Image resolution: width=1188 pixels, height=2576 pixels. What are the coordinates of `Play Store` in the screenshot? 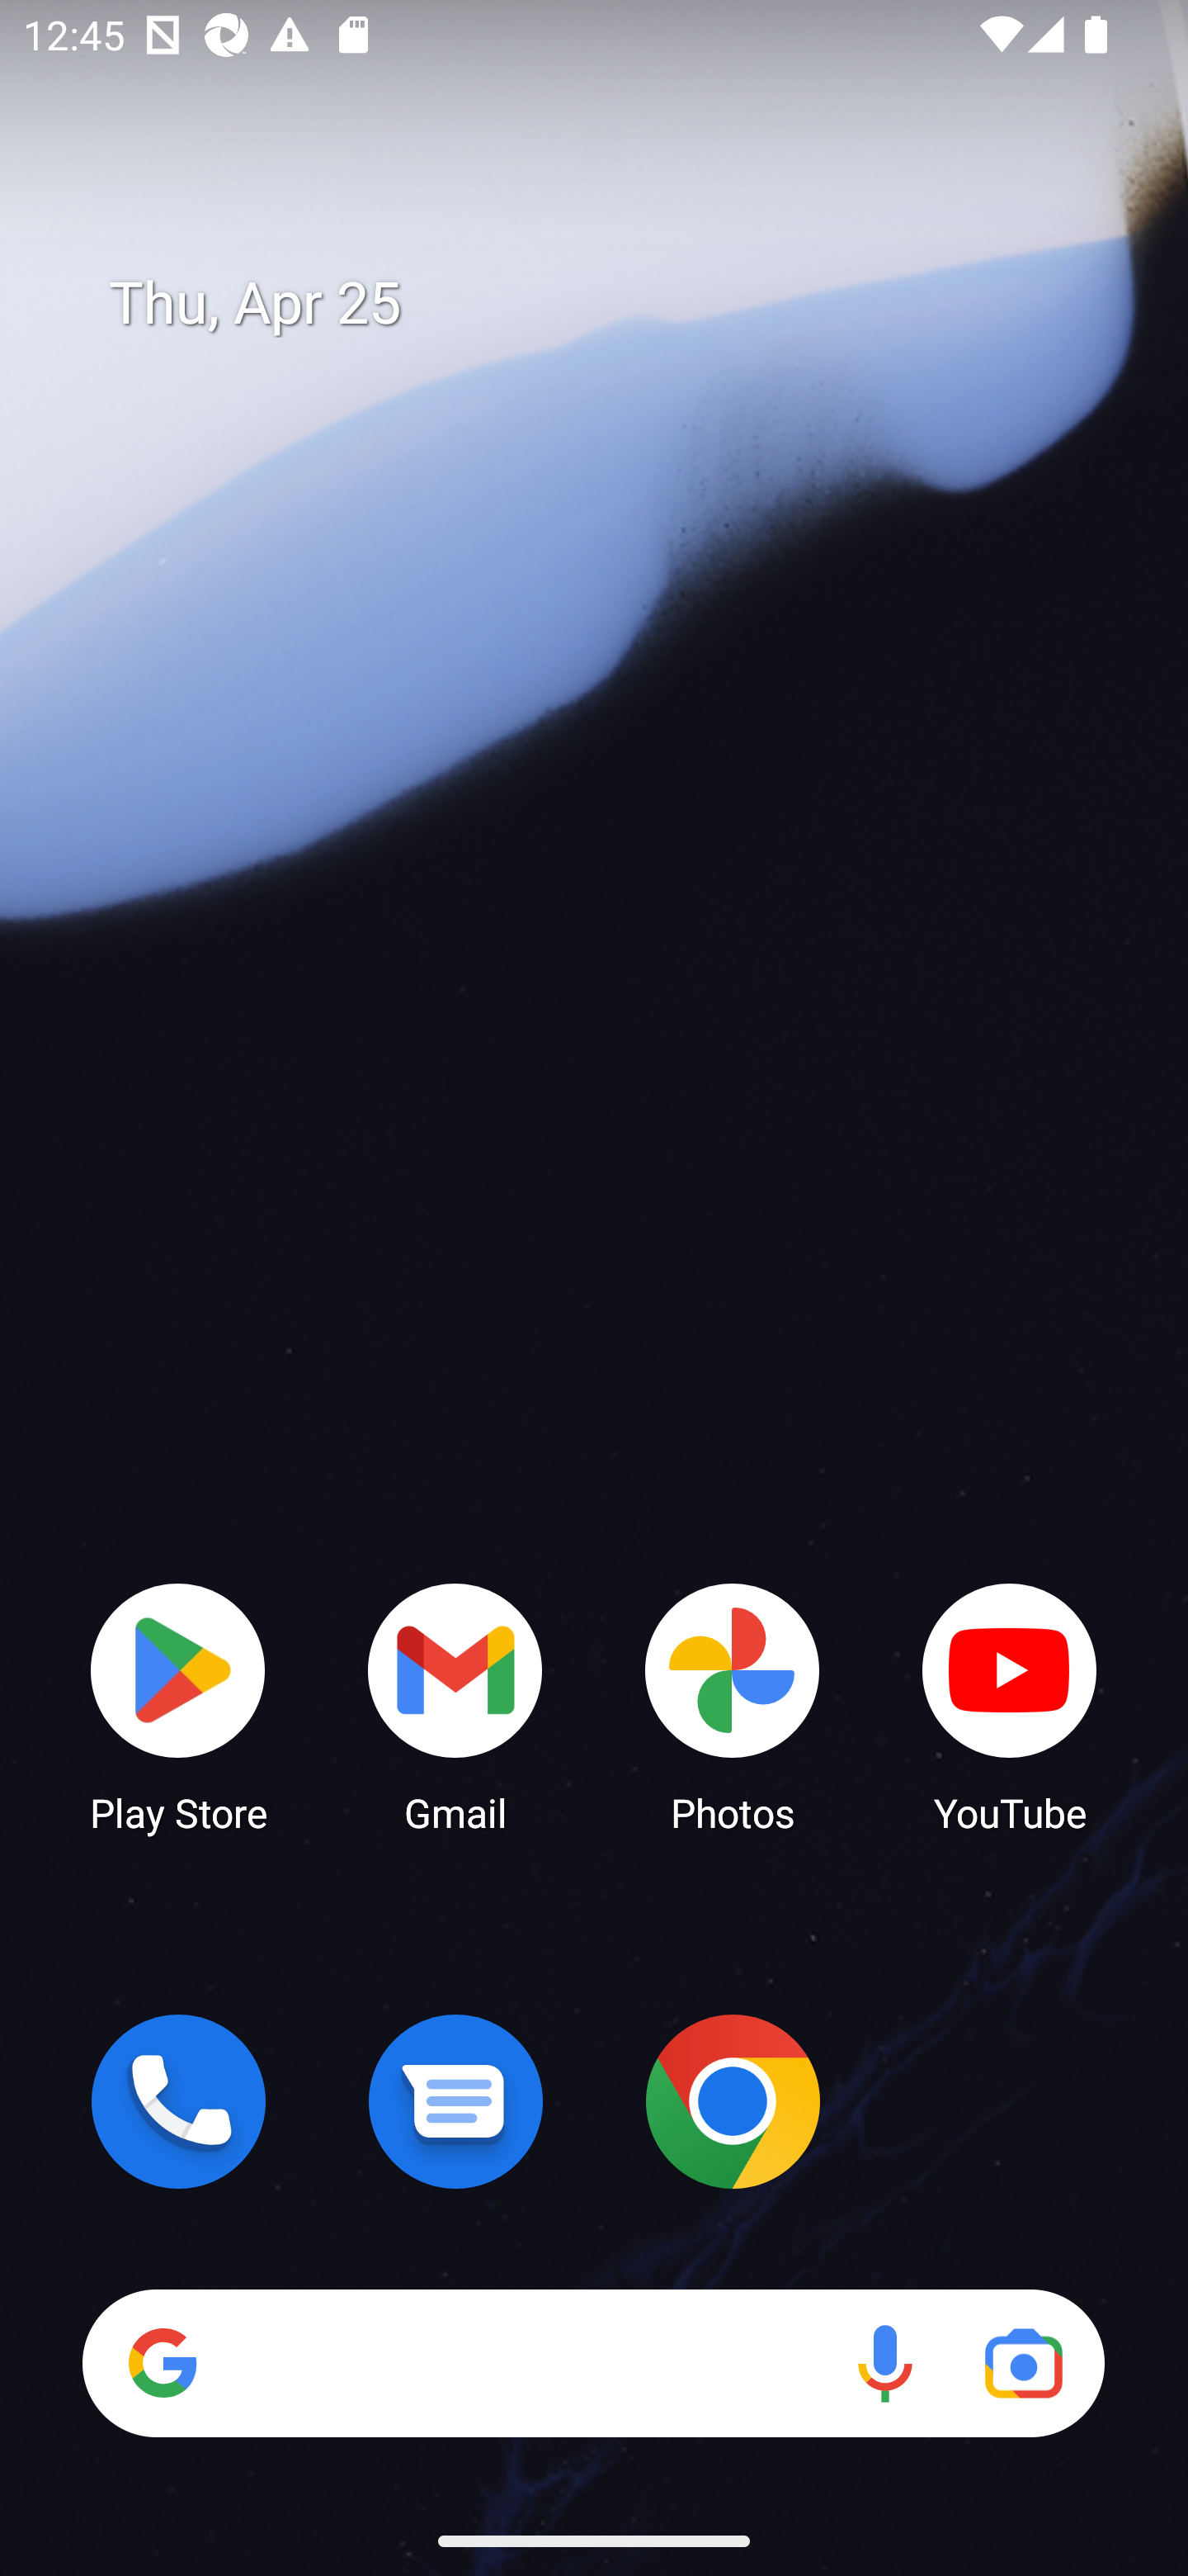 It's located at (178, 1706).